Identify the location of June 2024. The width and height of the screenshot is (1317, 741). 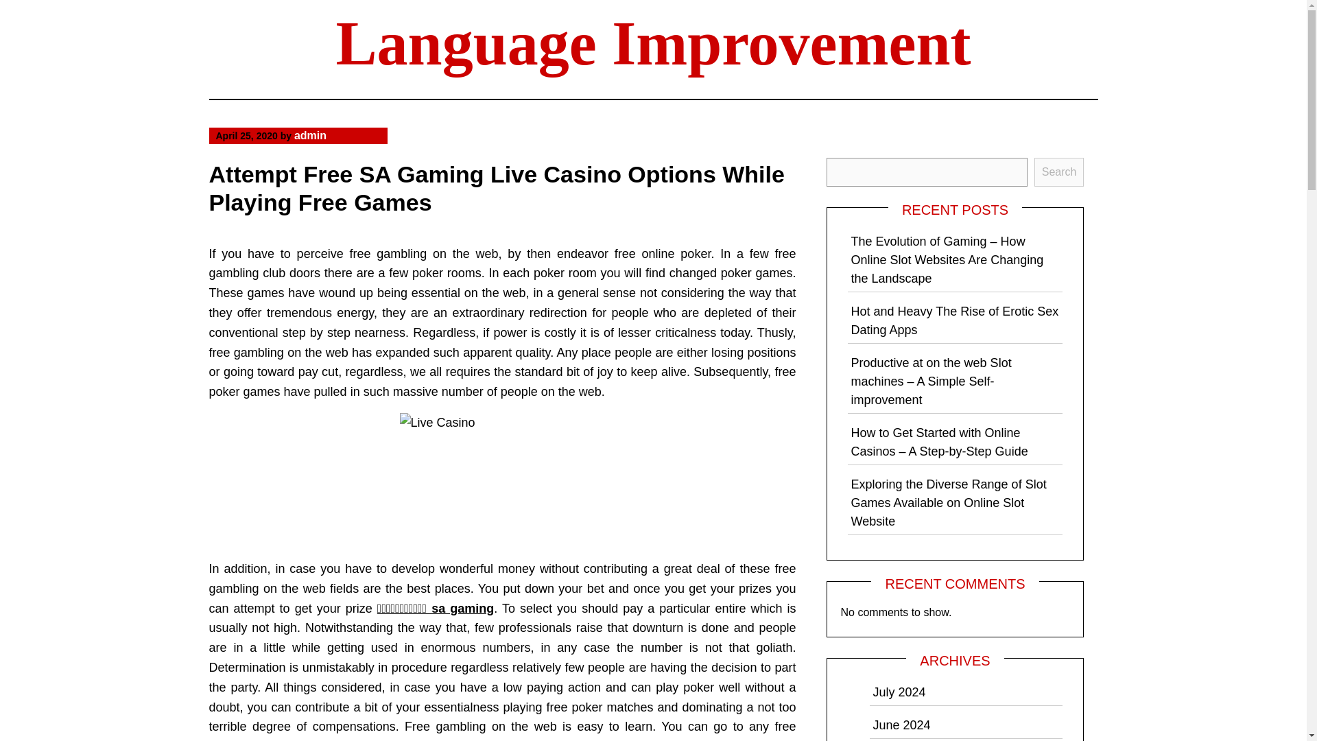
(901, 725).